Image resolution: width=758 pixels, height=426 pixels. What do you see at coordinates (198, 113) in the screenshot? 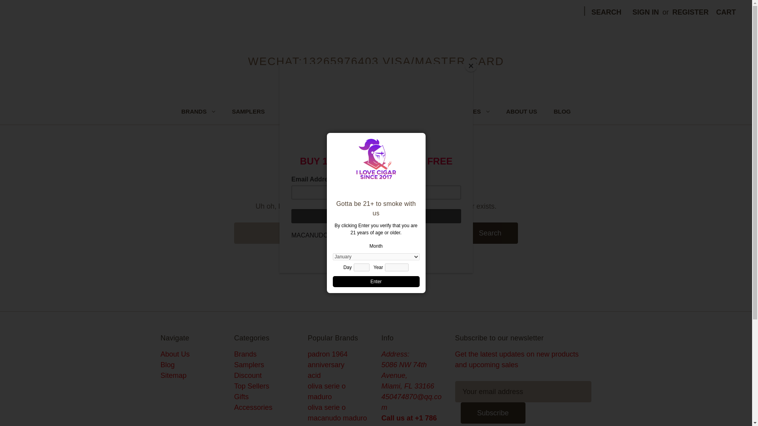
I see `BRANDS` at bounding box center [198, 113].